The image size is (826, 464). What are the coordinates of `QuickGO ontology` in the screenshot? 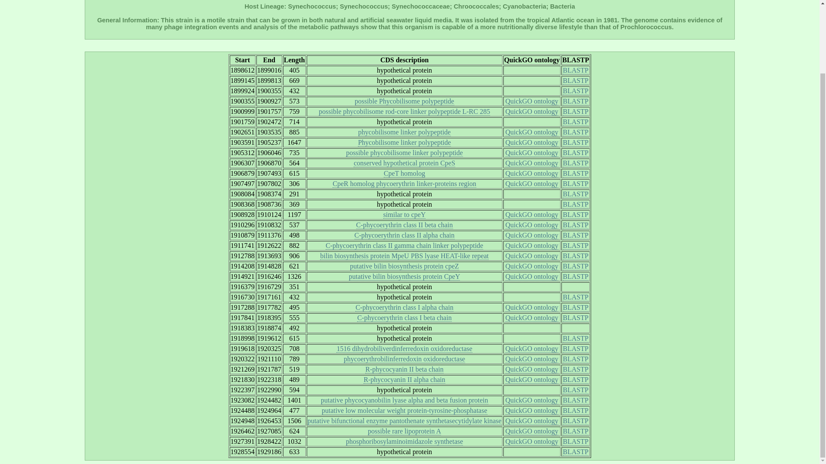 It's located at (532, 132).